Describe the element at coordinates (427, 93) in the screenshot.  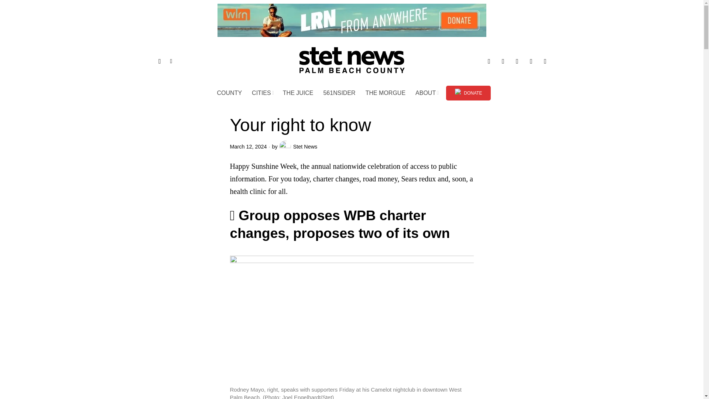
I see `ABOUT` at that location.